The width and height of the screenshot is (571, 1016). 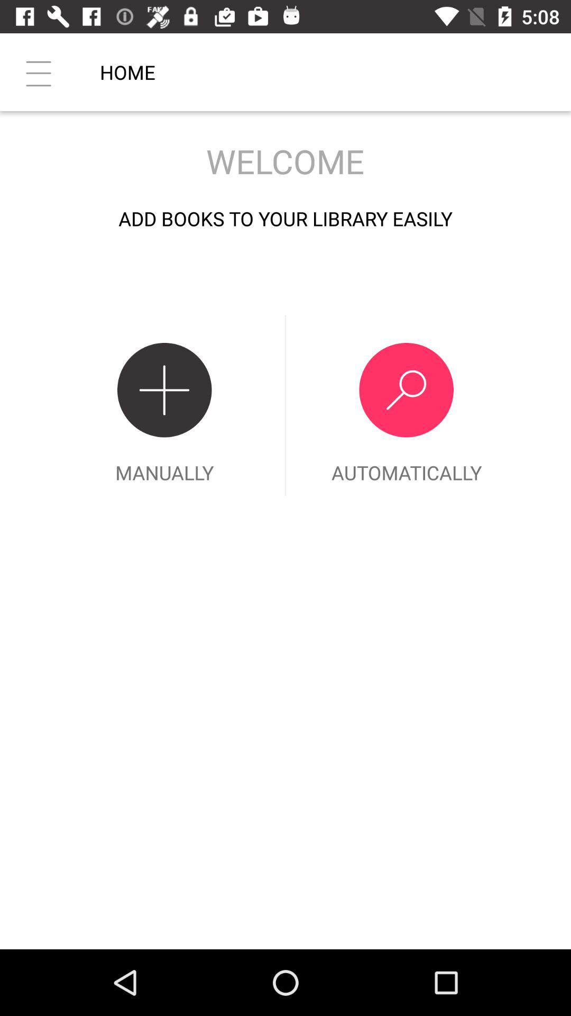 I want to click on press item on the left, so click(x=164, y=405).